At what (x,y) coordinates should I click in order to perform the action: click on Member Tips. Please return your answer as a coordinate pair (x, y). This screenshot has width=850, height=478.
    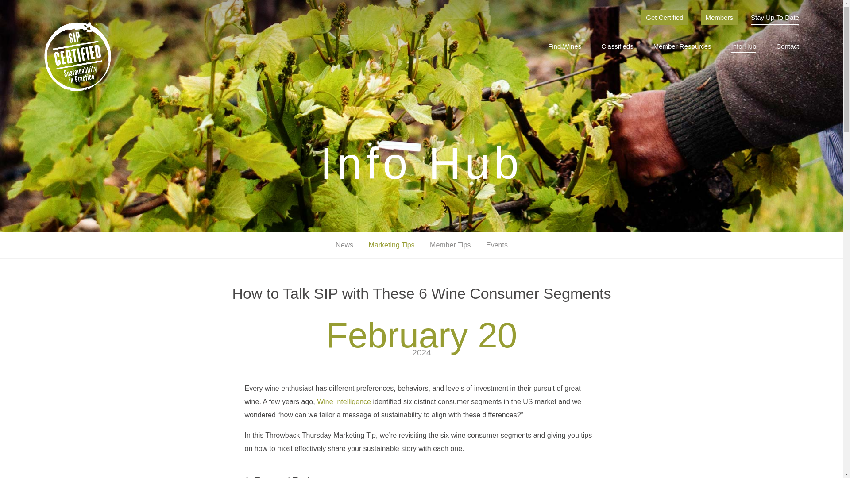
    Looking at the image, I should click on (451, 245).